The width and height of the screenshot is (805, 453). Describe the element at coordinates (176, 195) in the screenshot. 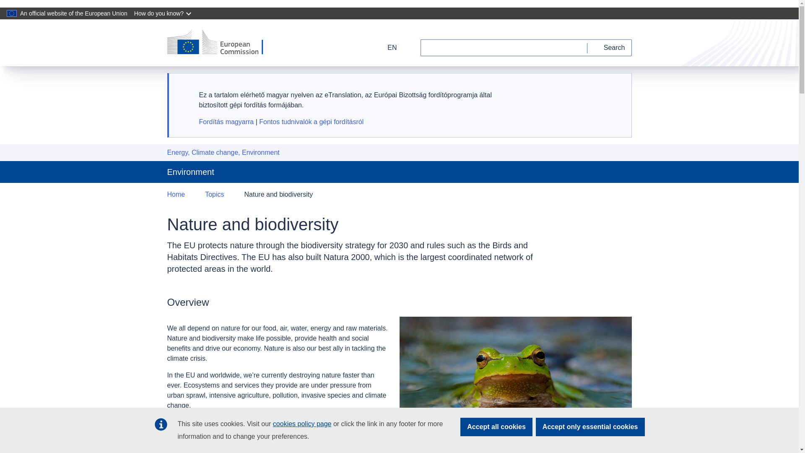

I see `Home` at that location.